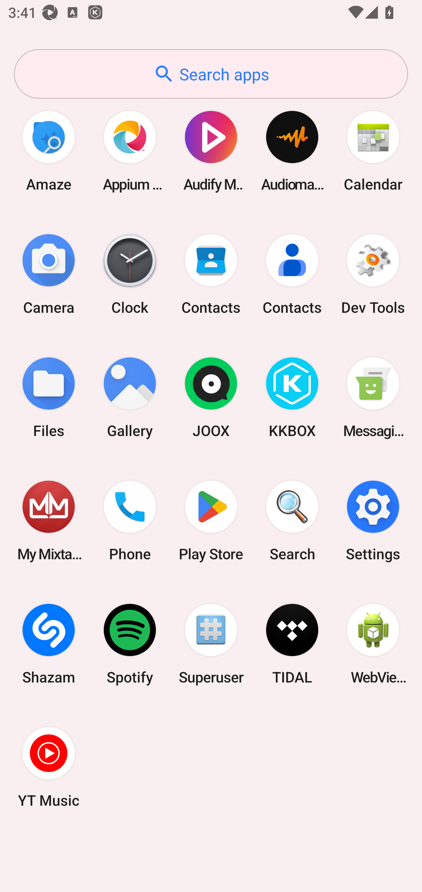 The height and width of the screenshot is (892, 422). I want to click on Phone, so click(130, 521).